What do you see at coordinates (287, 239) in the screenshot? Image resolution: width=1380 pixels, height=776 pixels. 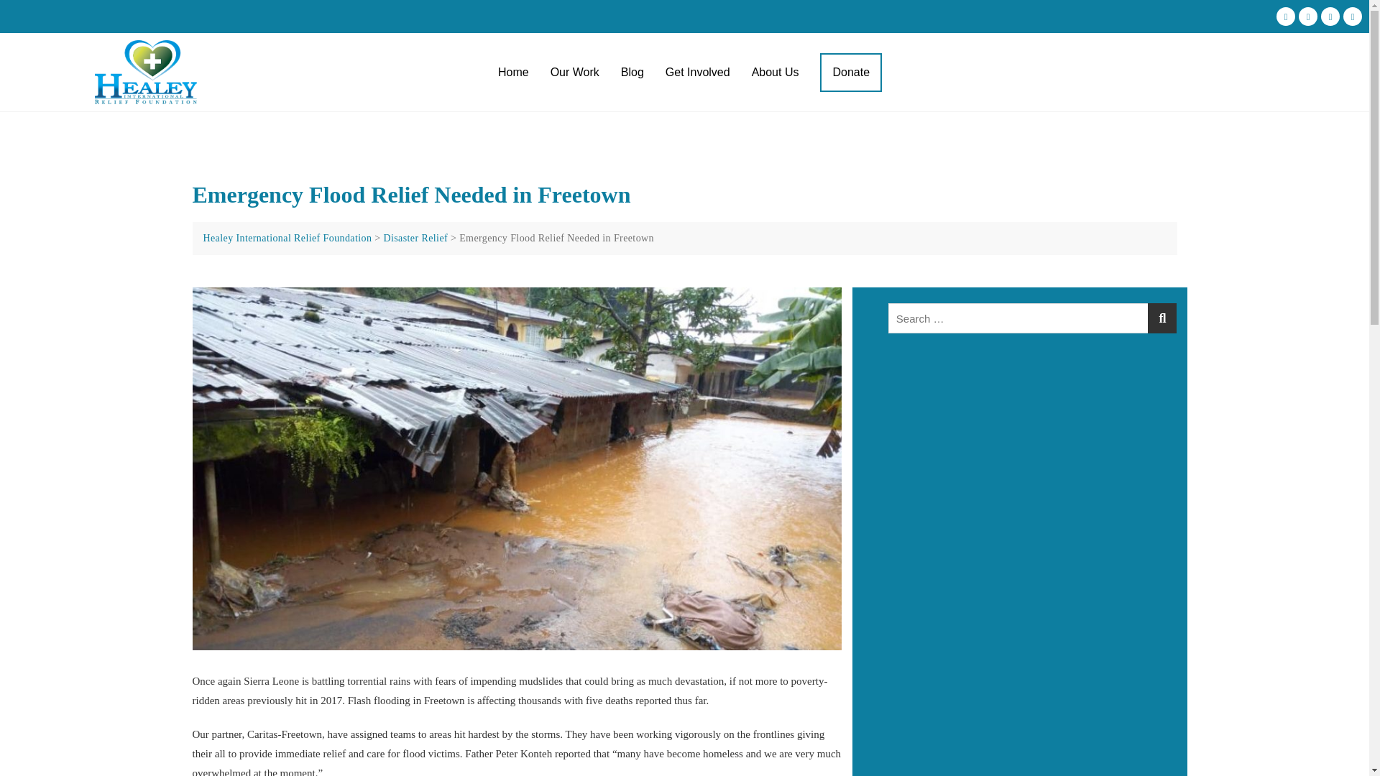 I see `Go to Healey International Relief Foundation.` at bounding box center [287, 239].